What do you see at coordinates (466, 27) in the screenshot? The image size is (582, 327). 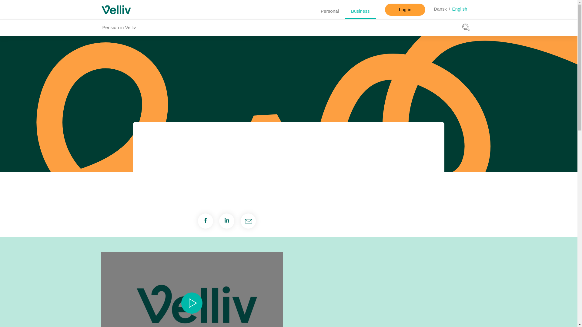 I see `Search` at bounding box center [466, 27].